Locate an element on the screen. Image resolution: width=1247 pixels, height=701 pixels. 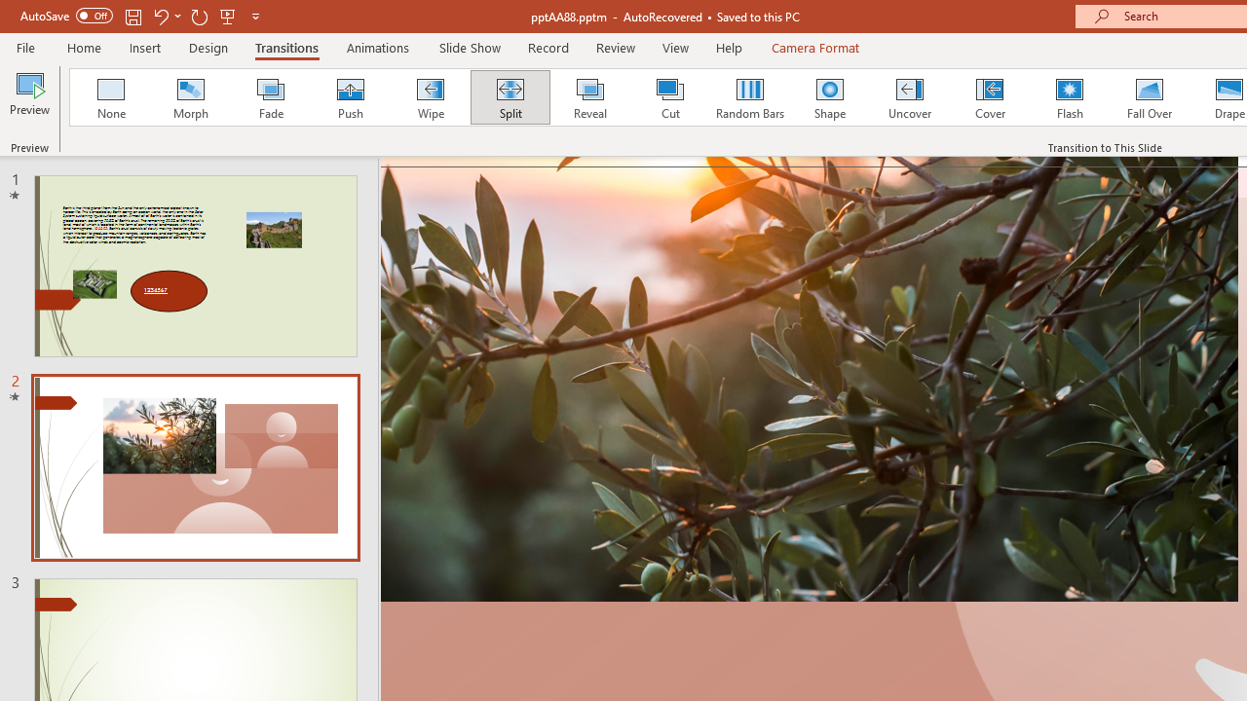
Camera Format is located at coordinates (814, 47).